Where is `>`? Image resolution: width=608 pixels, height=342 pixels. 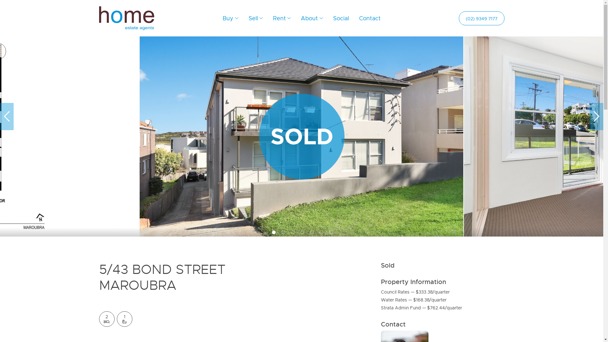 > is located at coordinates (597, 117).